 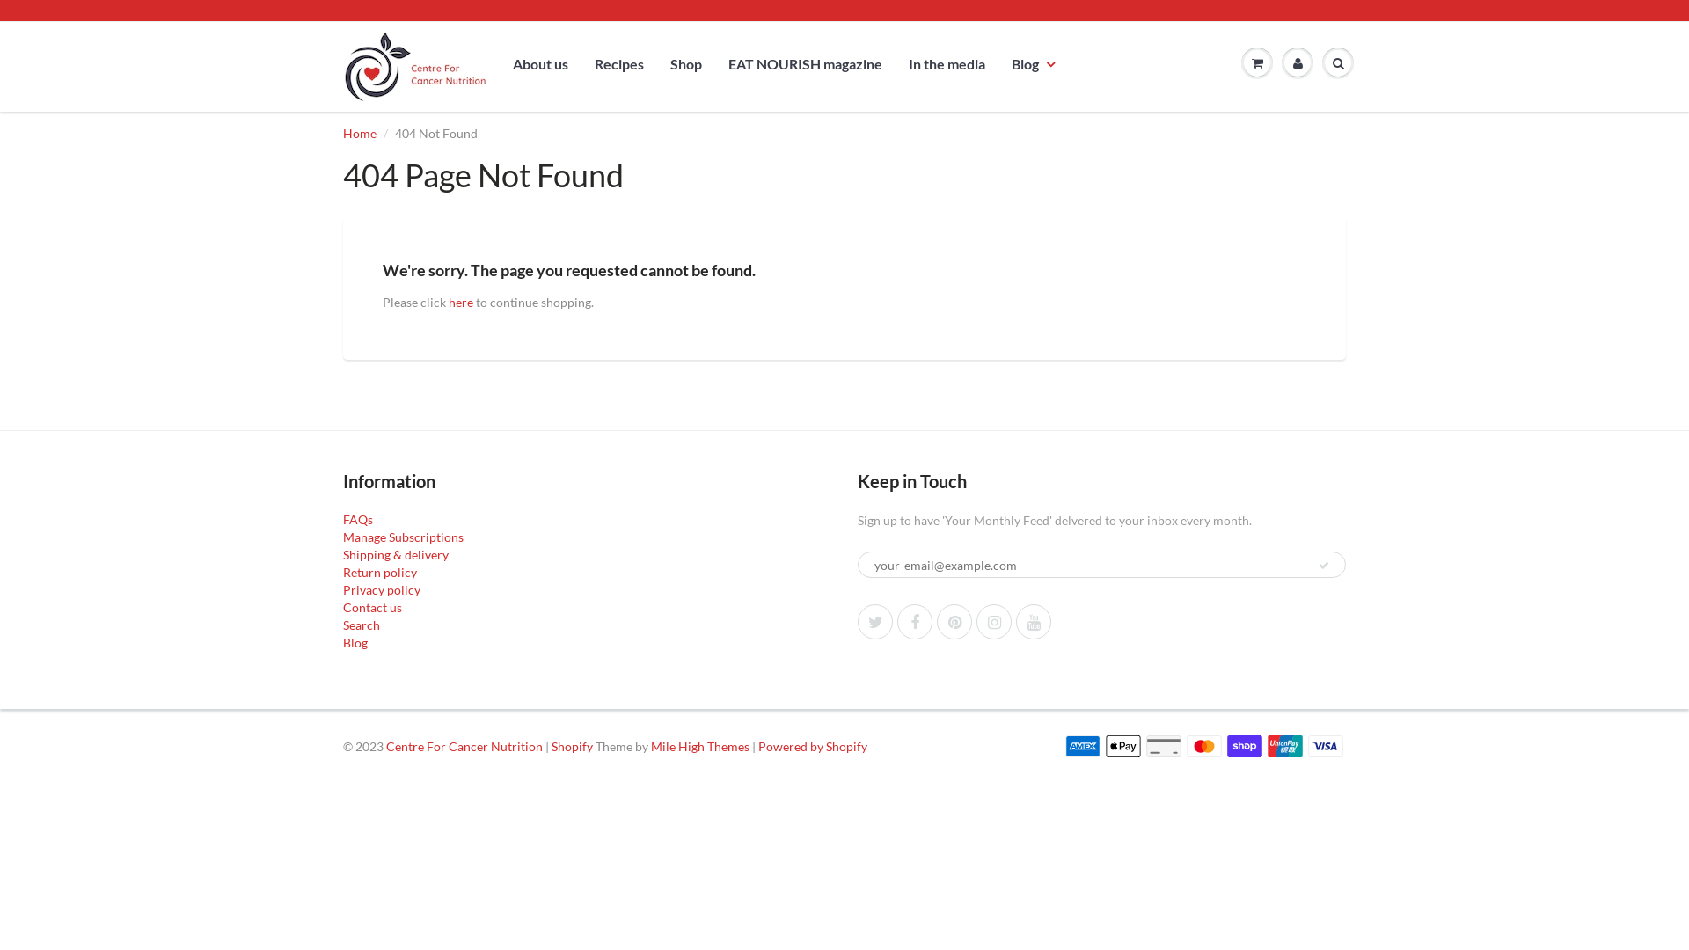 What do you see at coordinates (700, 746) in the screenshot?
I see `Mile High Themes` at bounding box center [700, 746].